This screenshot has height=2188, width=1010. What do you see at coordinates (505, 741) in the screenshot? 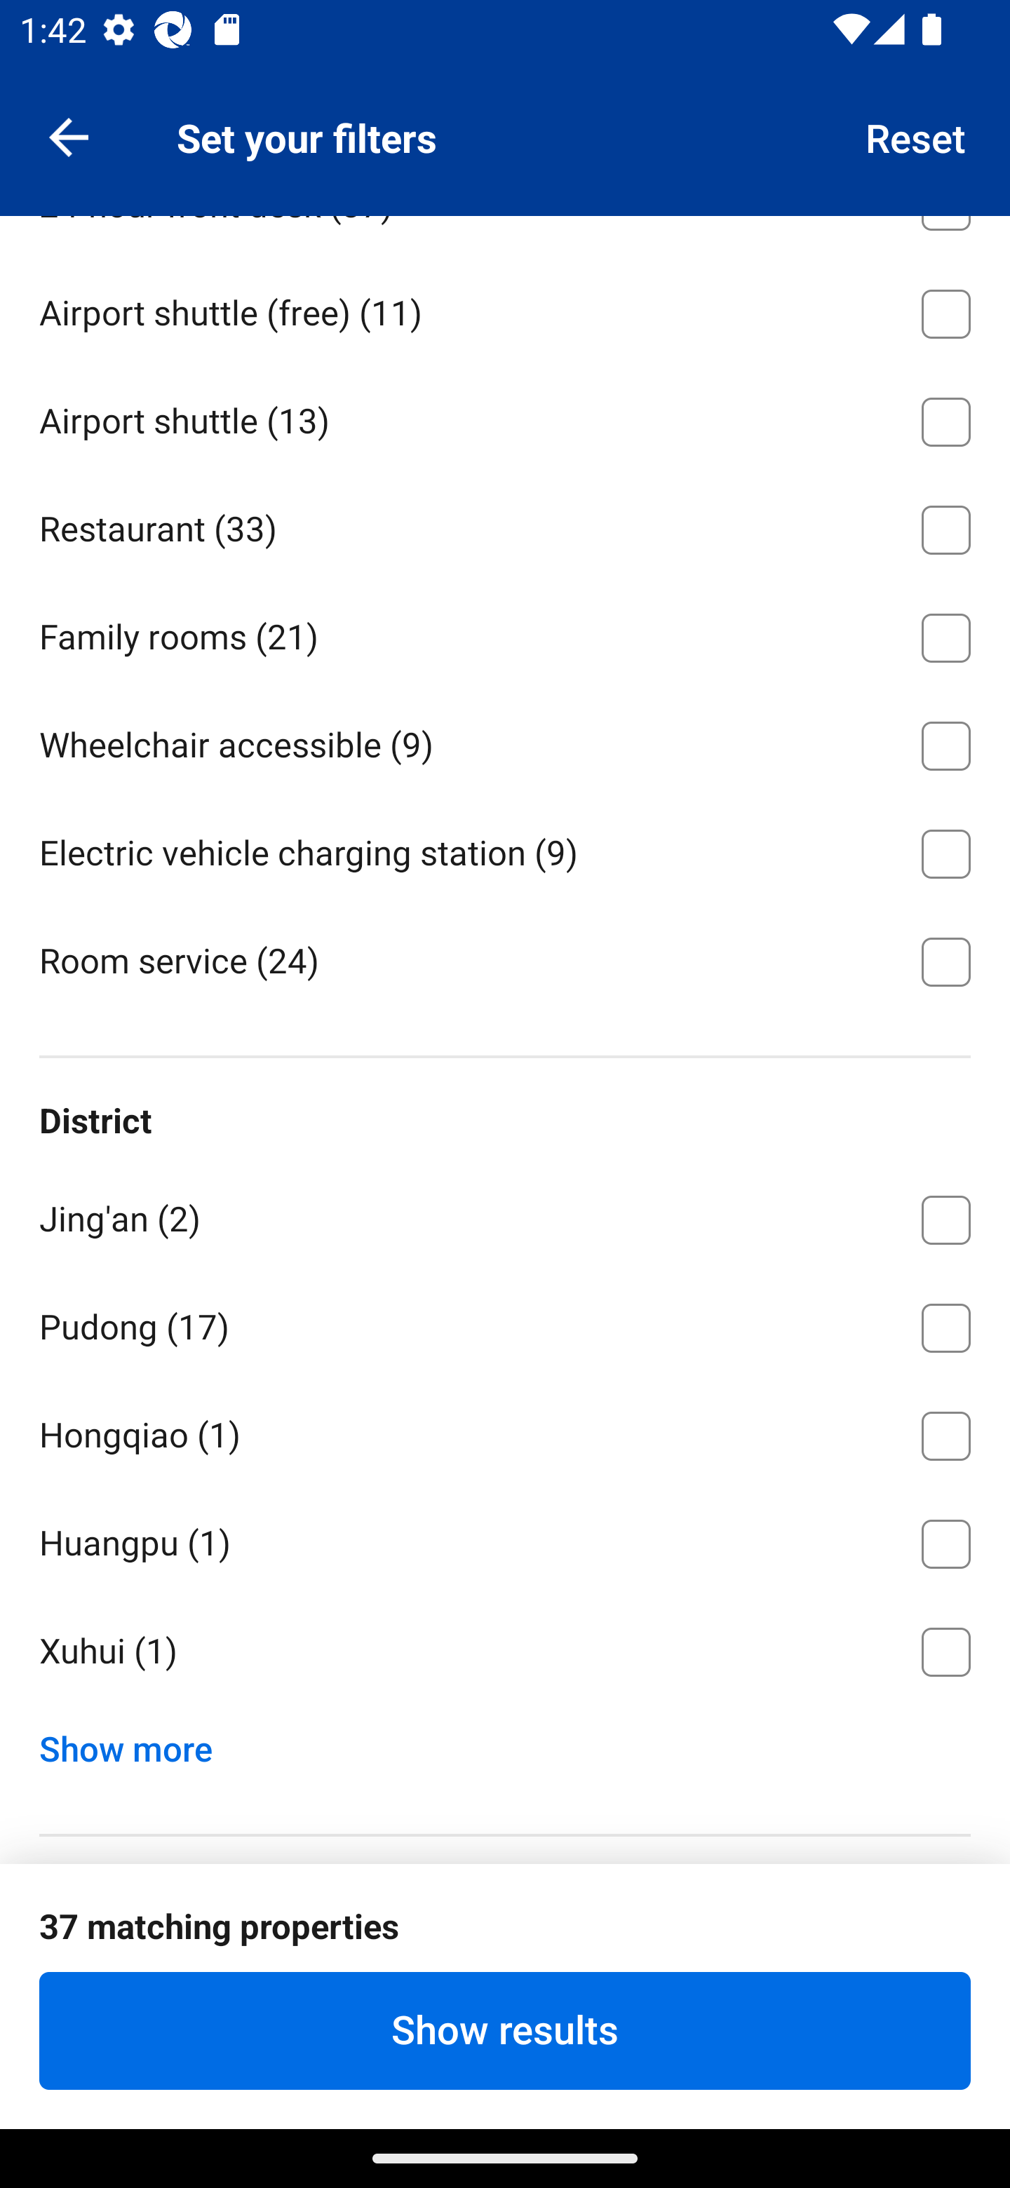
I see `Wheelchair accessible ⁦(9)` at bounding box center [505, 741].